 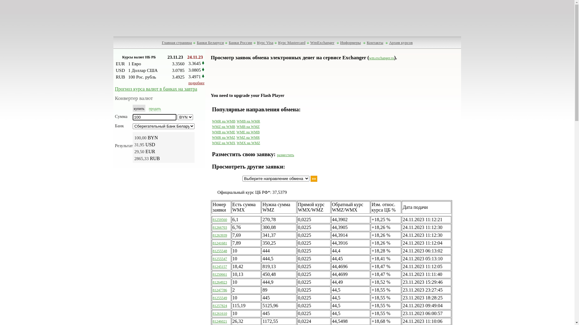 I want to click on 81261610, so click(x=220, y=314).